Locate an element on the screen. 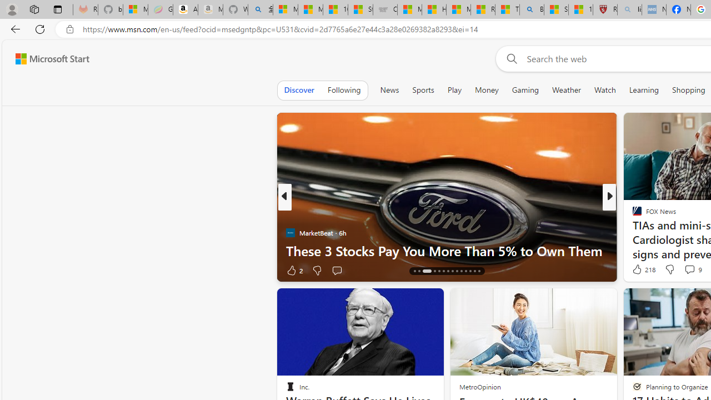 This screenshot has height=400, width=711. View comments 1 Comment is located at coordinates (682, 270).